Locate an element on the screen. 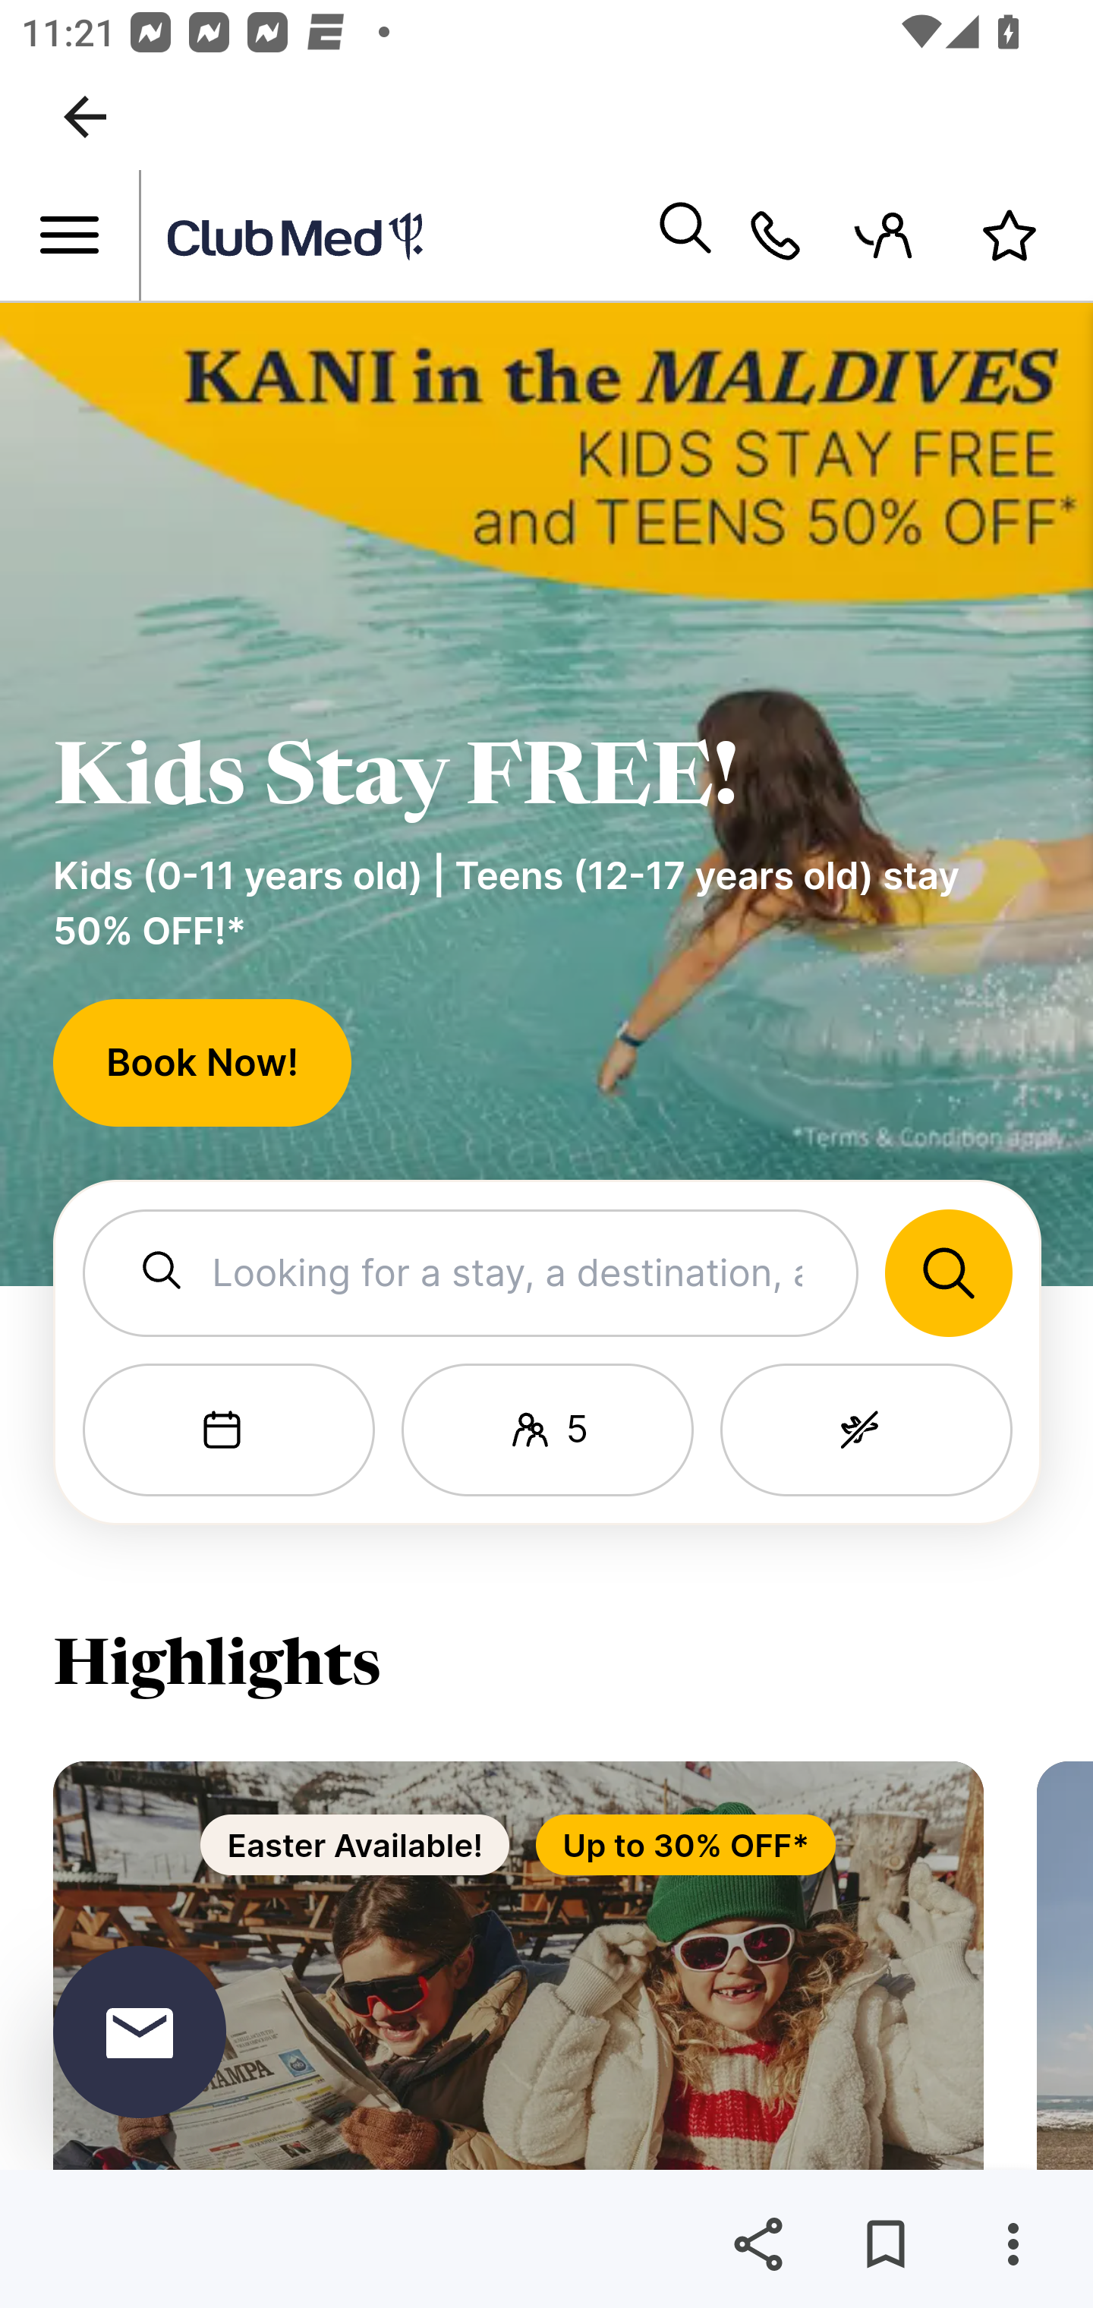  Save for later is located at coordinates (885, 2244).